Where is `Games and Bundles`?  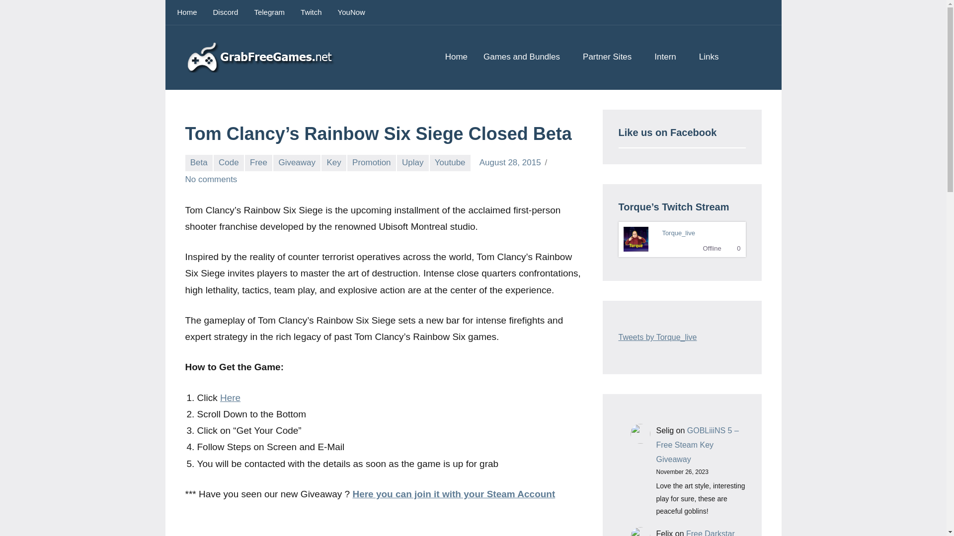
Games and Bundles is located at coordinates (525, 58).